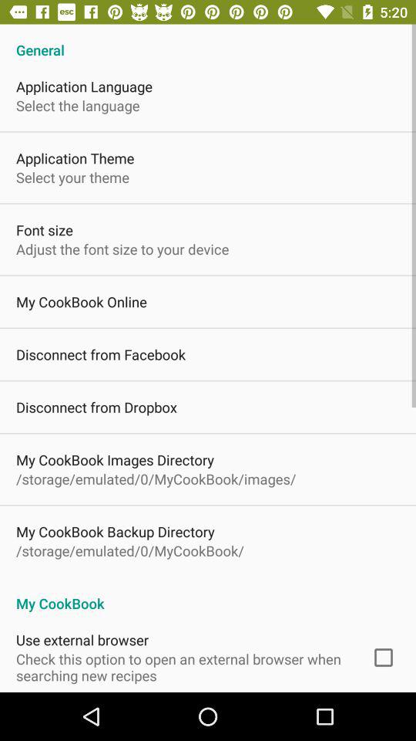 The height and width of the screenshot is (741, 416). I want to click on turn off checkbox at the bottom right corner, so click(384, 658).